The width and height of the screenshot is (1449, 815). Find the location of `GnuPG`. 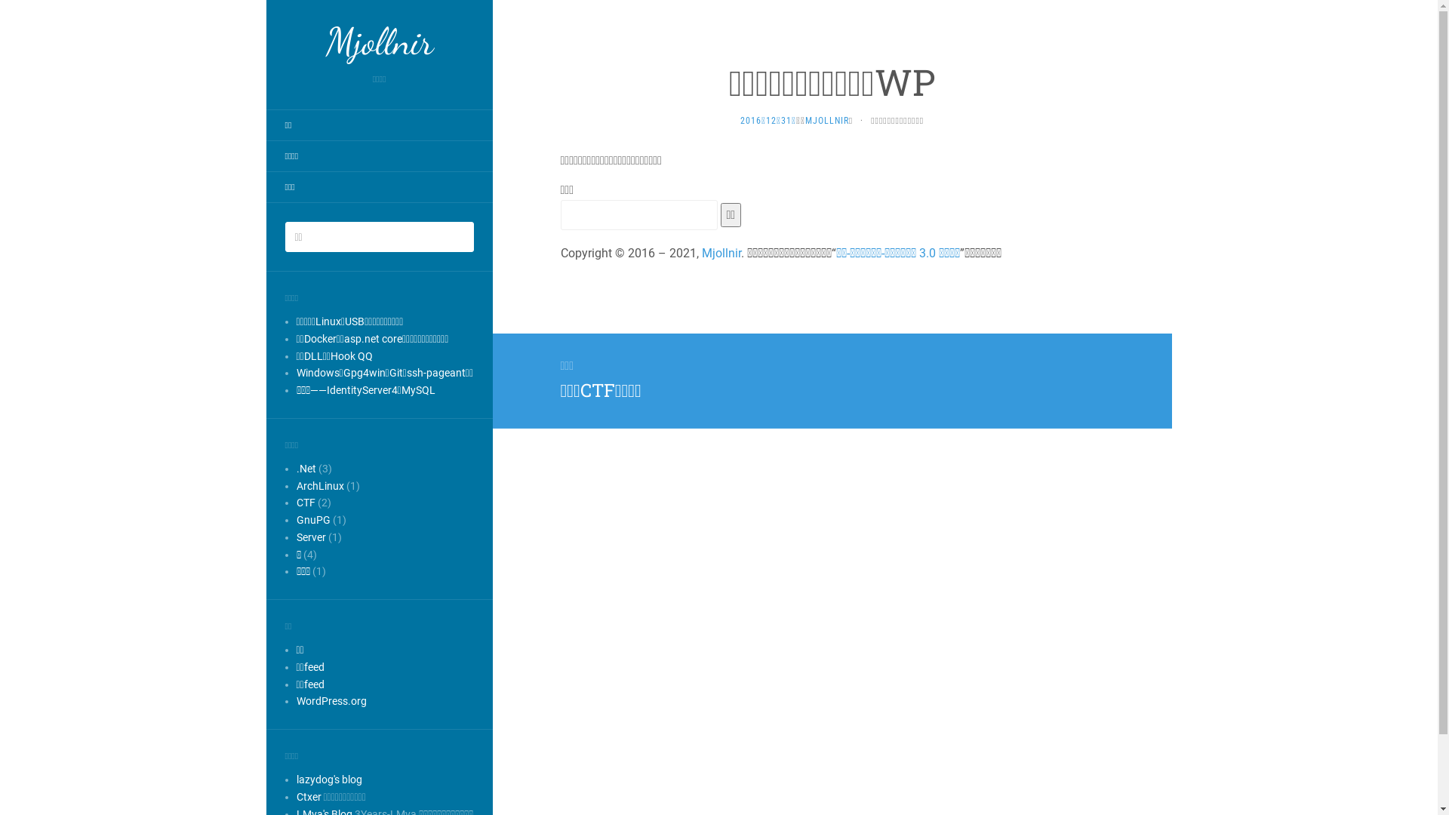

GnuPG is located at coordinates (312, 520).